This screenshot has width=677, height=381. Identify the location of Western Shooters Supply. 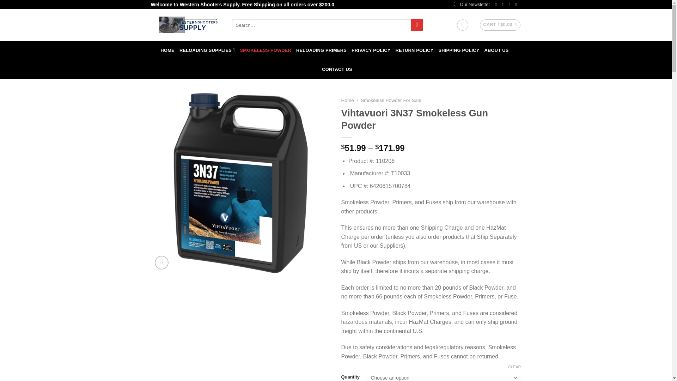
(186, 25).